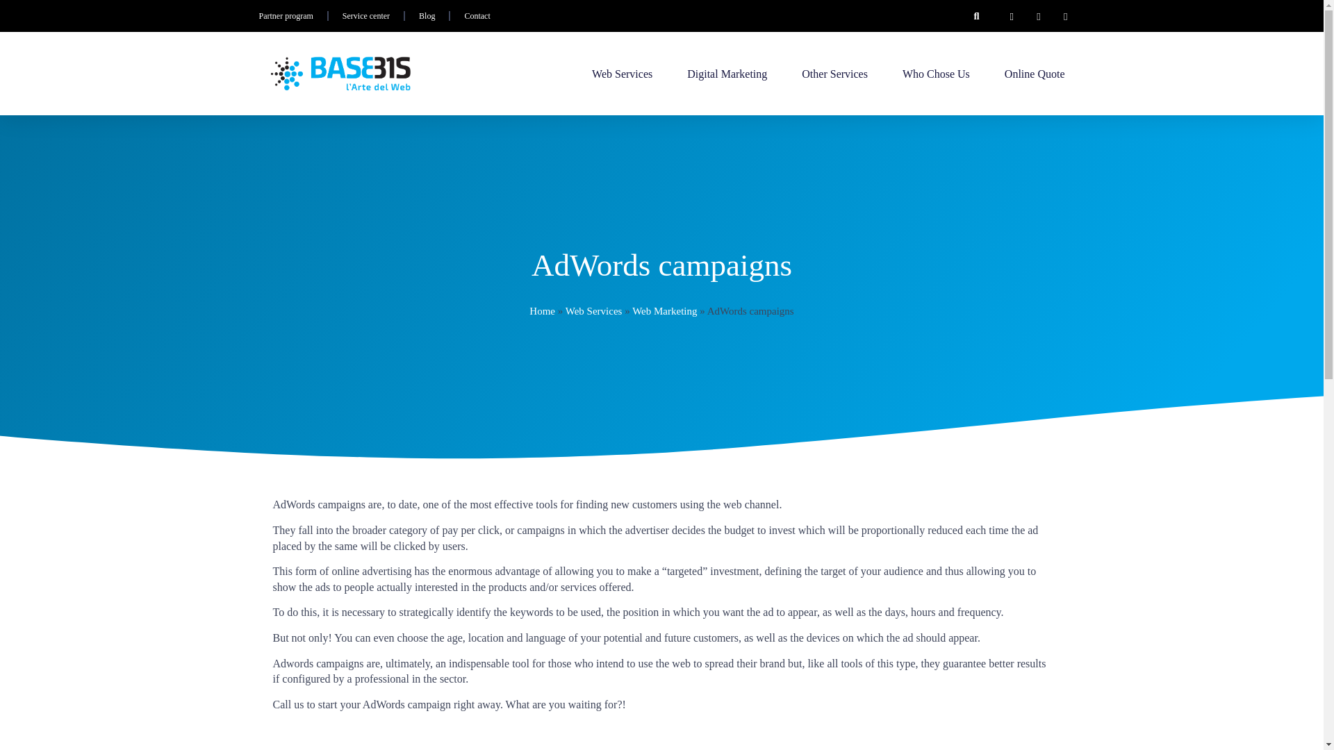  Describe the element at coordinates (834, 74) in the screenshot. I see `Other Services` at that location.